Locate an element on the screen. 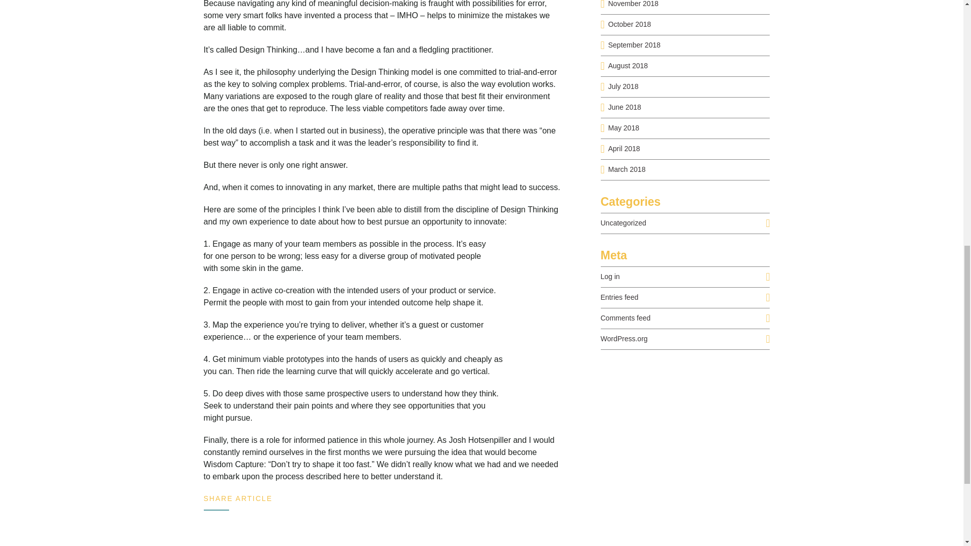 The height and width of the screenshot is (546, 971). April 2018 is located at coordinates (624, 149).